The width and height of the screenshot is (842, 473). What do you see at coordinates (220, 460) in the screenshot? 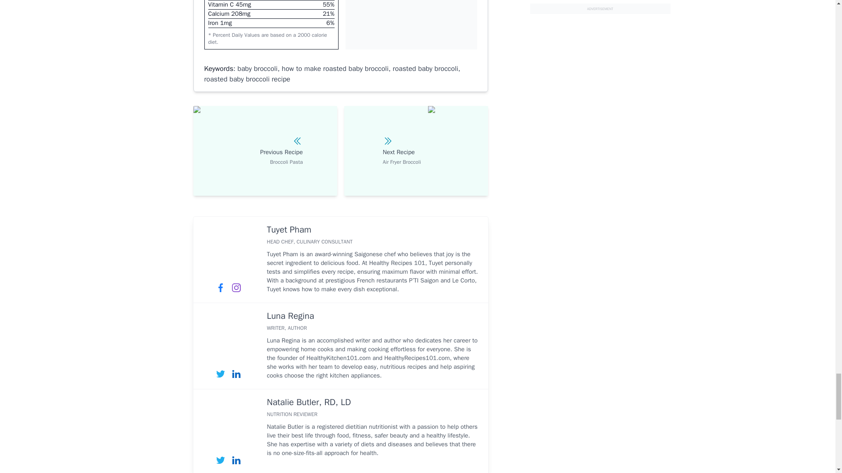
I see `twitter Natalie Butler, RD, LD` at bounding box center [220, 460].